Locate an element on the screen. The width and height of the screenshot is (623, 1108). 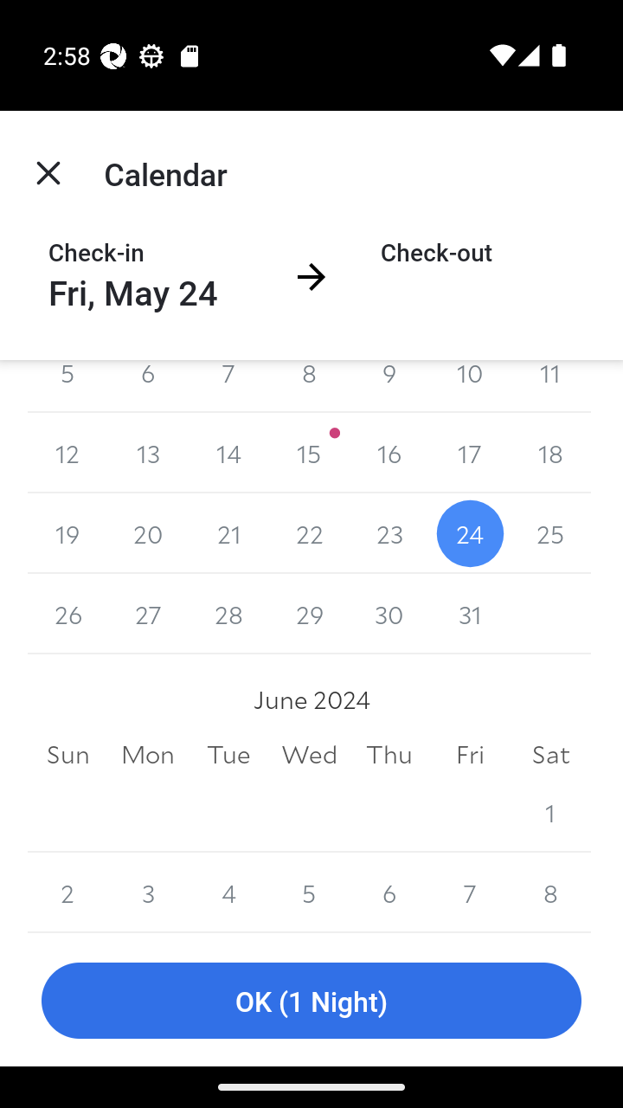
OK (1 Night) is located at coordinates (311, 1001).